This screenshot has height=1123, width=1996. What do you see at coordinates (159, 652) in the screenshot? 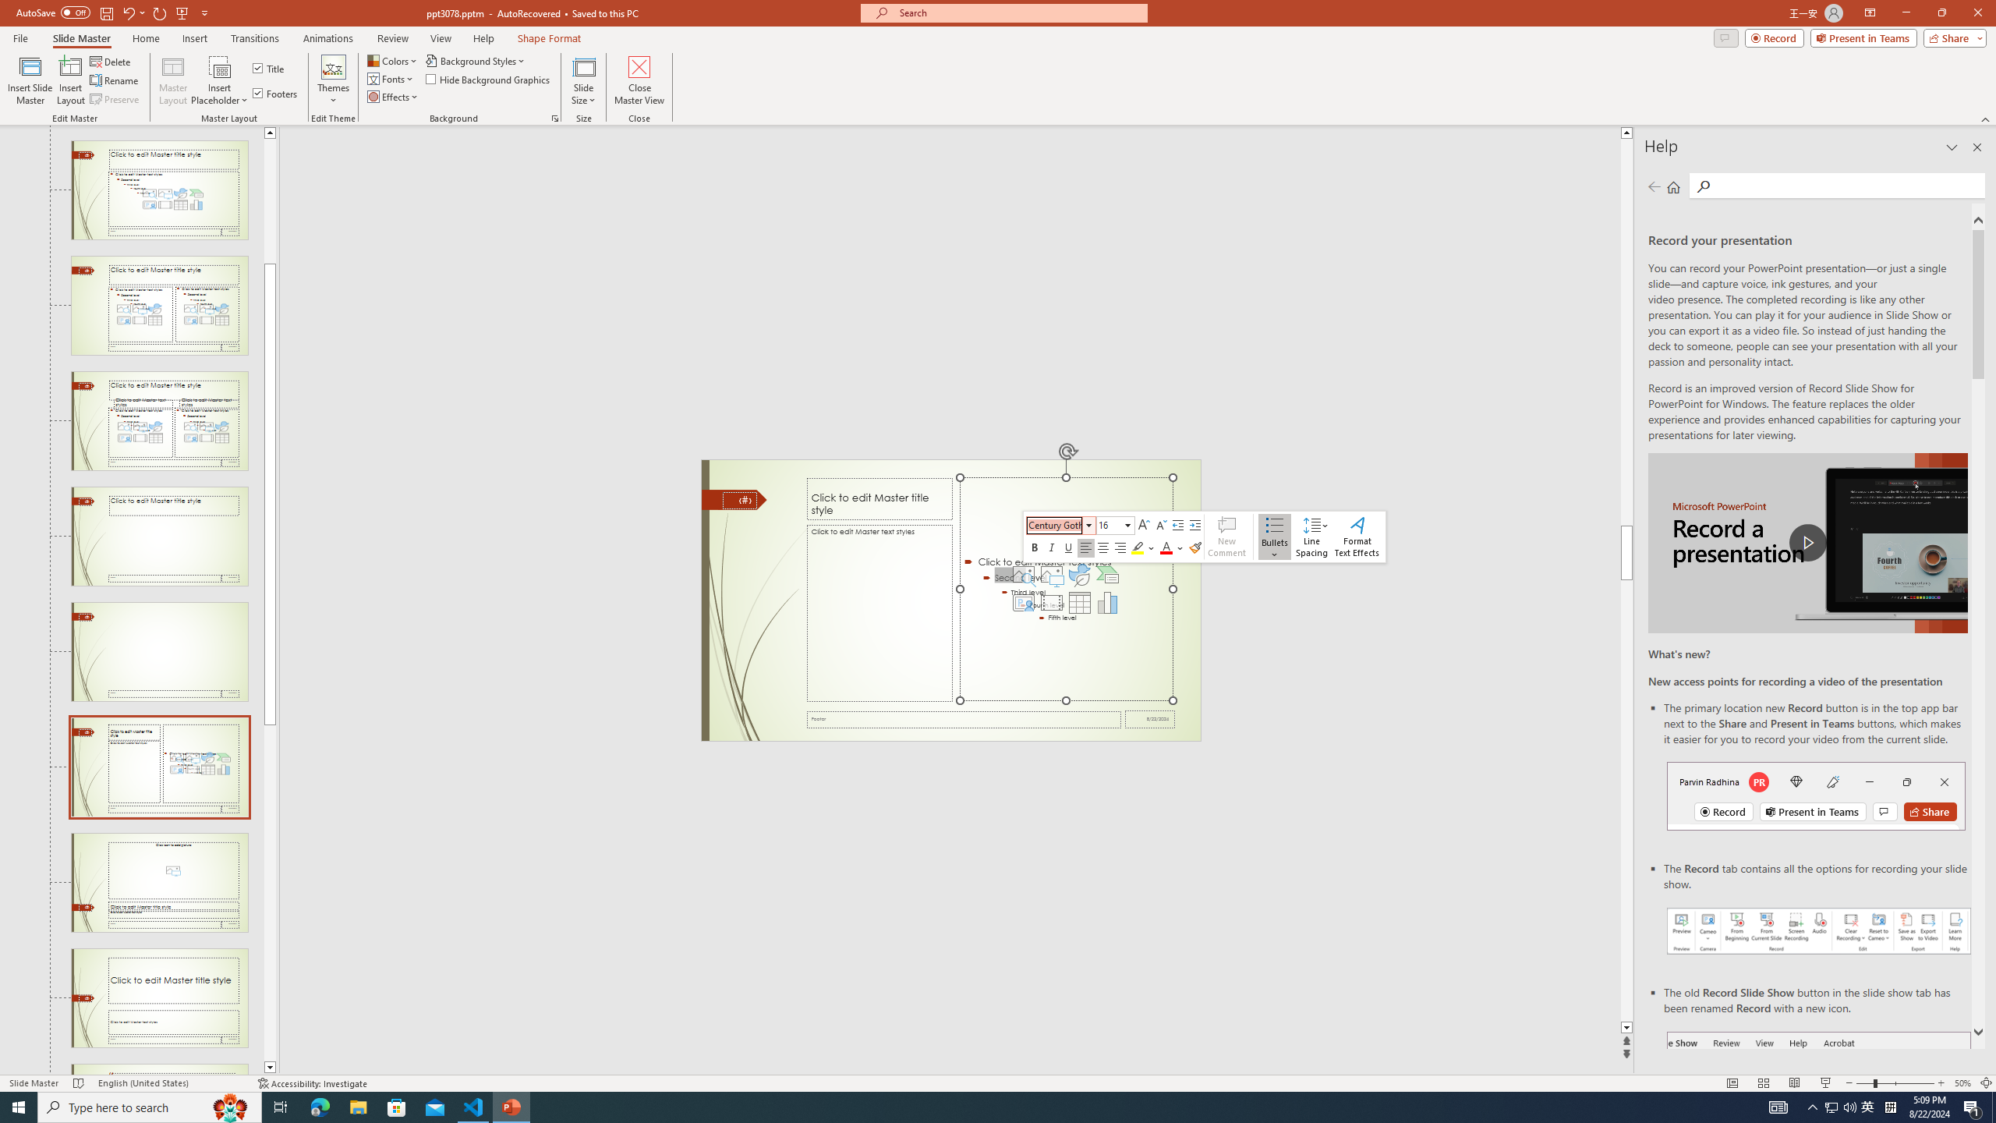
I see `Slide Blank Layout: used by no slides` at bounding box center [159, 652].